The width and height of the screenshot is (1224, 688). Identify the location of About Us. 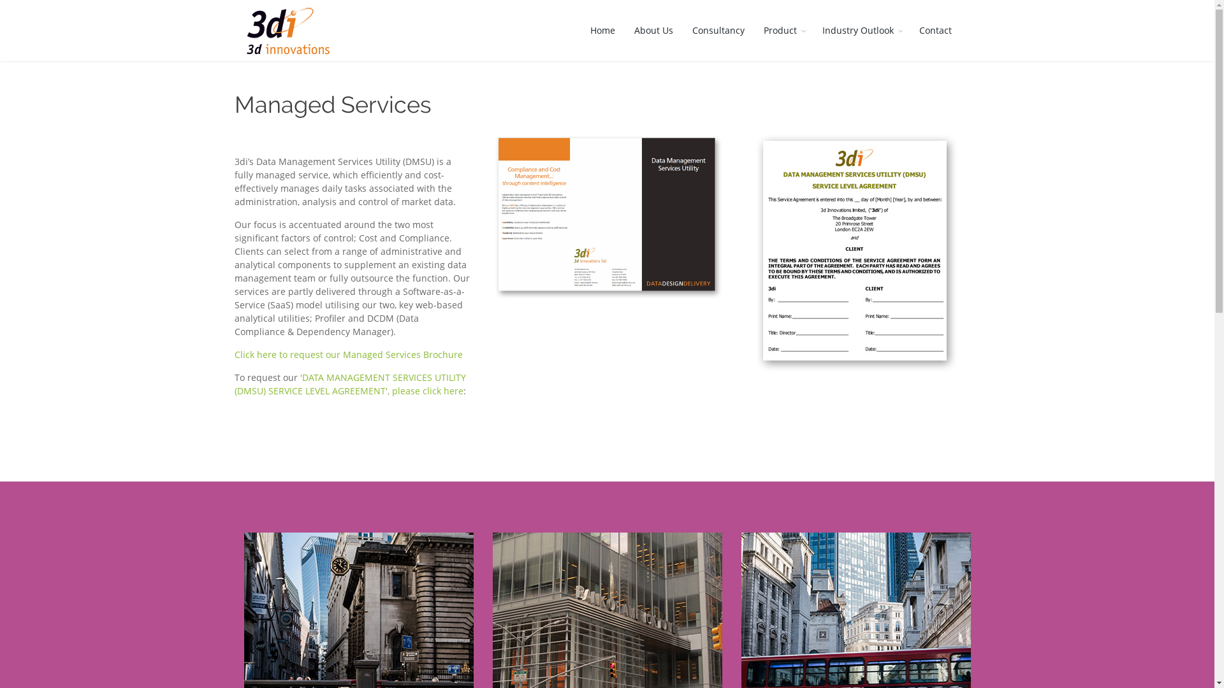
(653, 31).